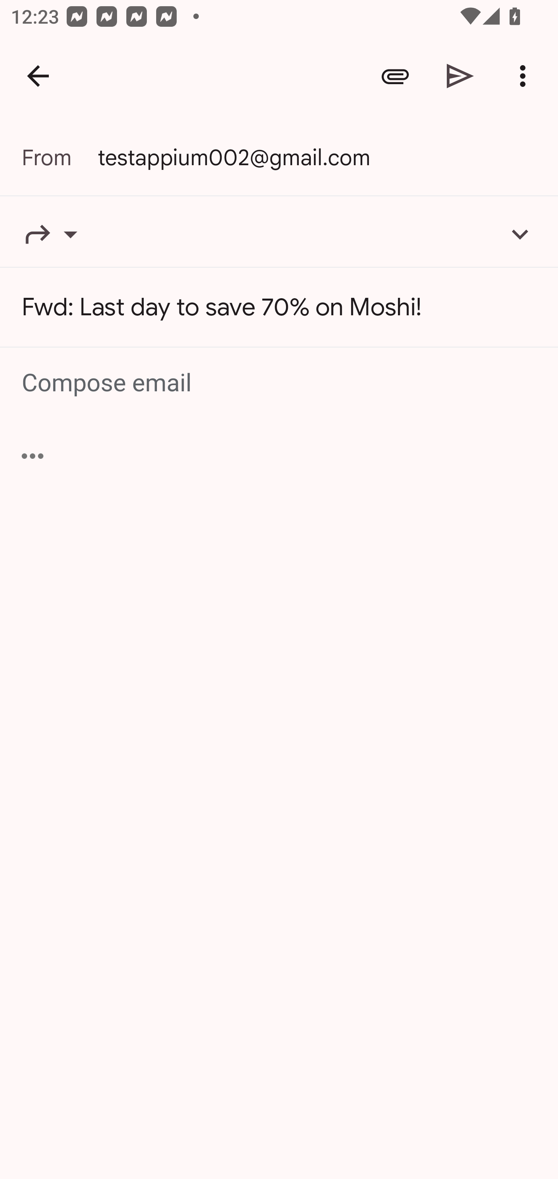 This screenshot has height=1179, width=558. Describe the element at coordinates (33, 455) in the screenshot. I see `Include quoted text` at that location.